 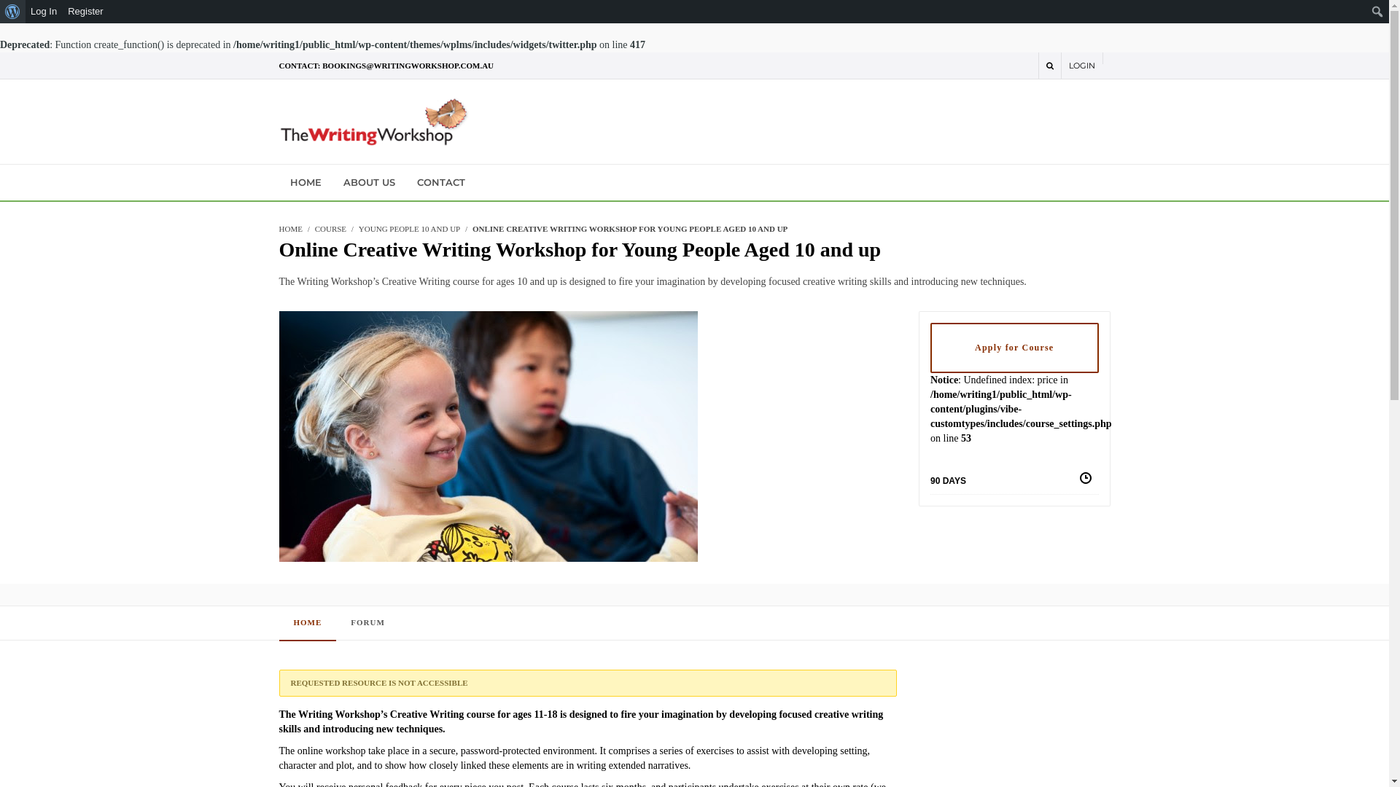 I want to click on FORUM, so click(x=367, y=623).